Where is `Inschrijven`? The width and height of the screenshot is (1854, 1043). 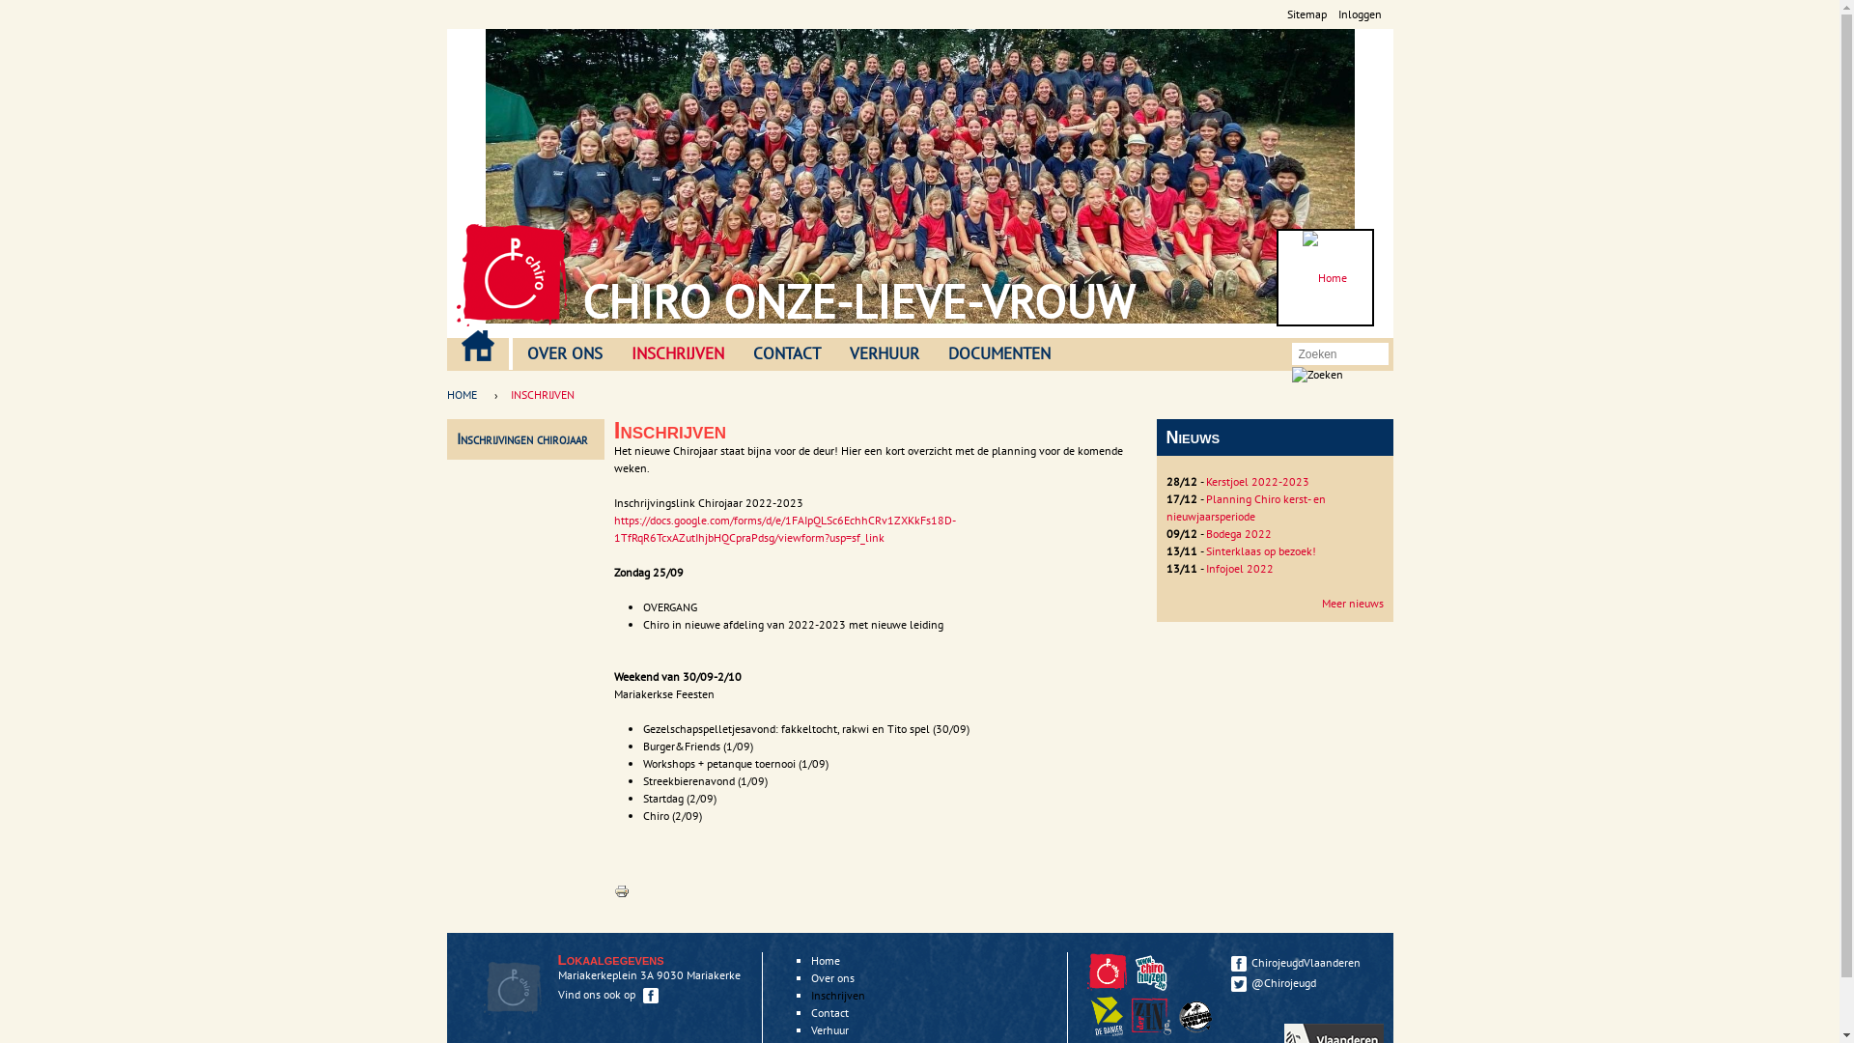 Inschrijven is located at coordinates (838, 995).